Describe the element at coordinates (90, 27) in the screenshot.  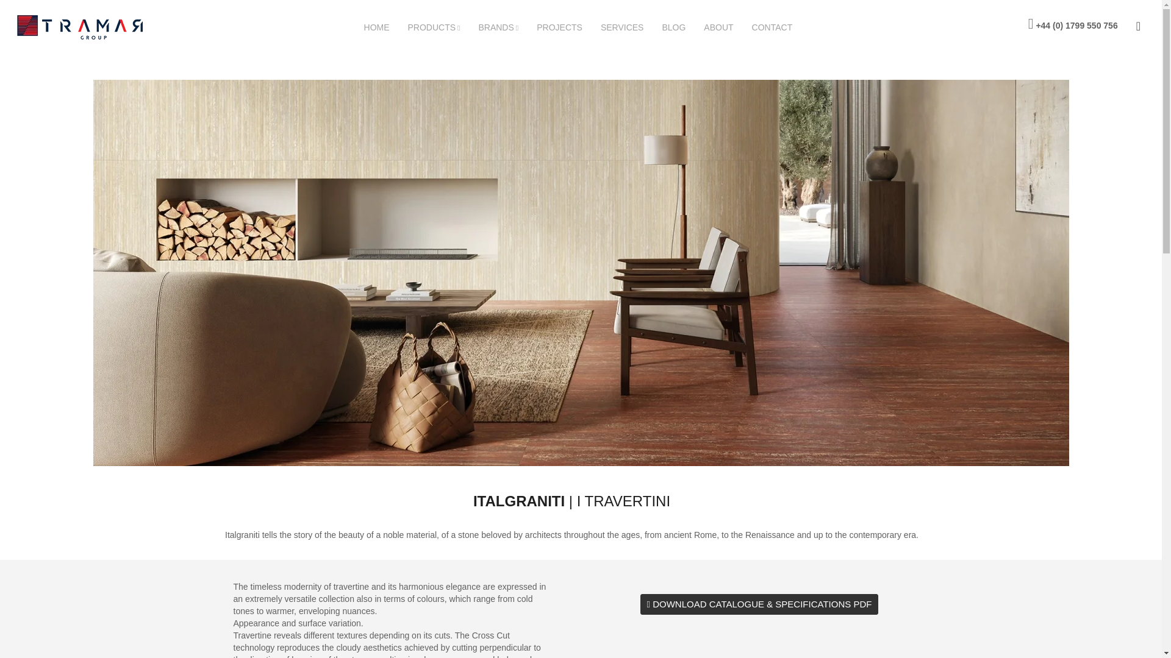
I see `Tramar Group` at that location.